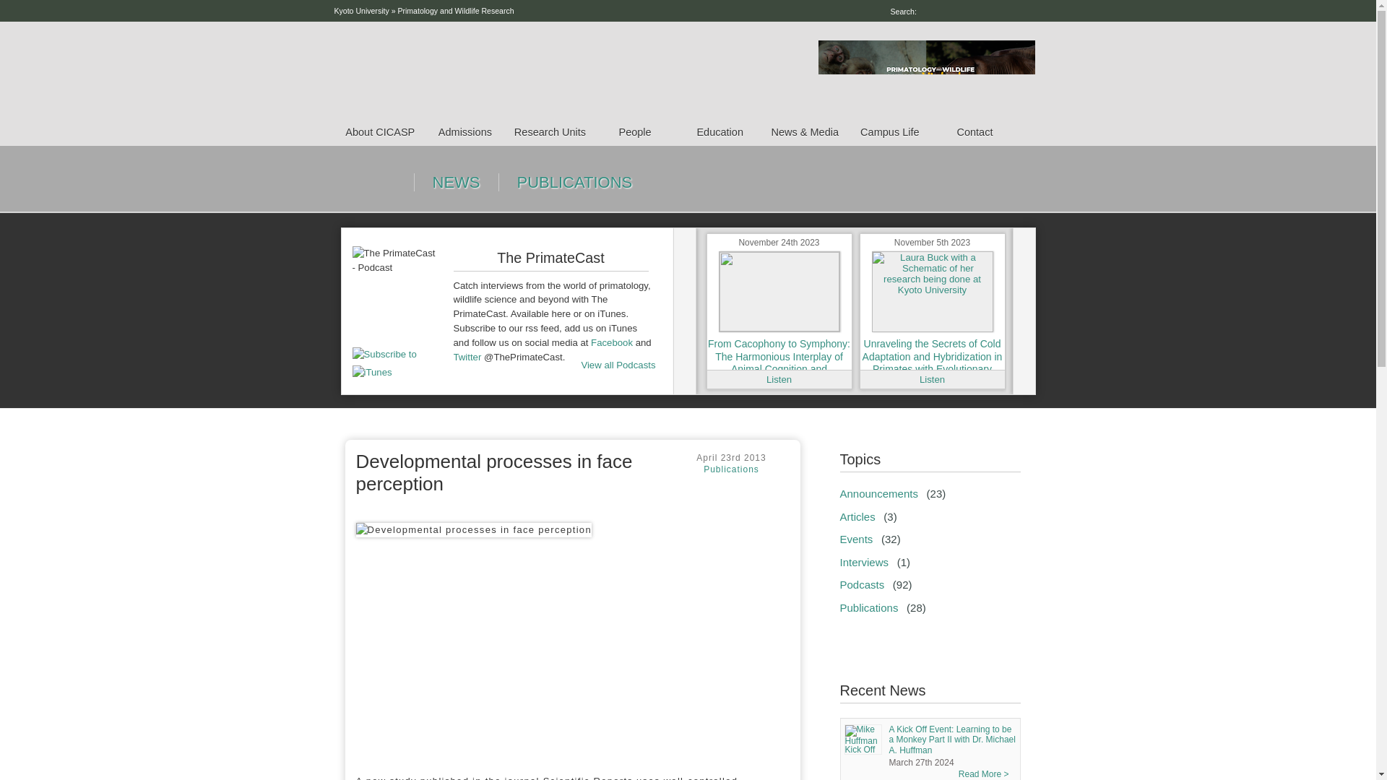 This screenshot has width=1387, height=780. Describe the element at coordinates (550, 129) in the screenshot. I see `Research Units` at that location.